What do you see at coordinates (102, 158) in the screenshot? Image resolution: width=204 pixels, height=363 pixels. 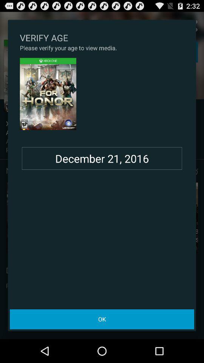 I see `select the december 21, 2016 item` at bounding box center [102, 158].